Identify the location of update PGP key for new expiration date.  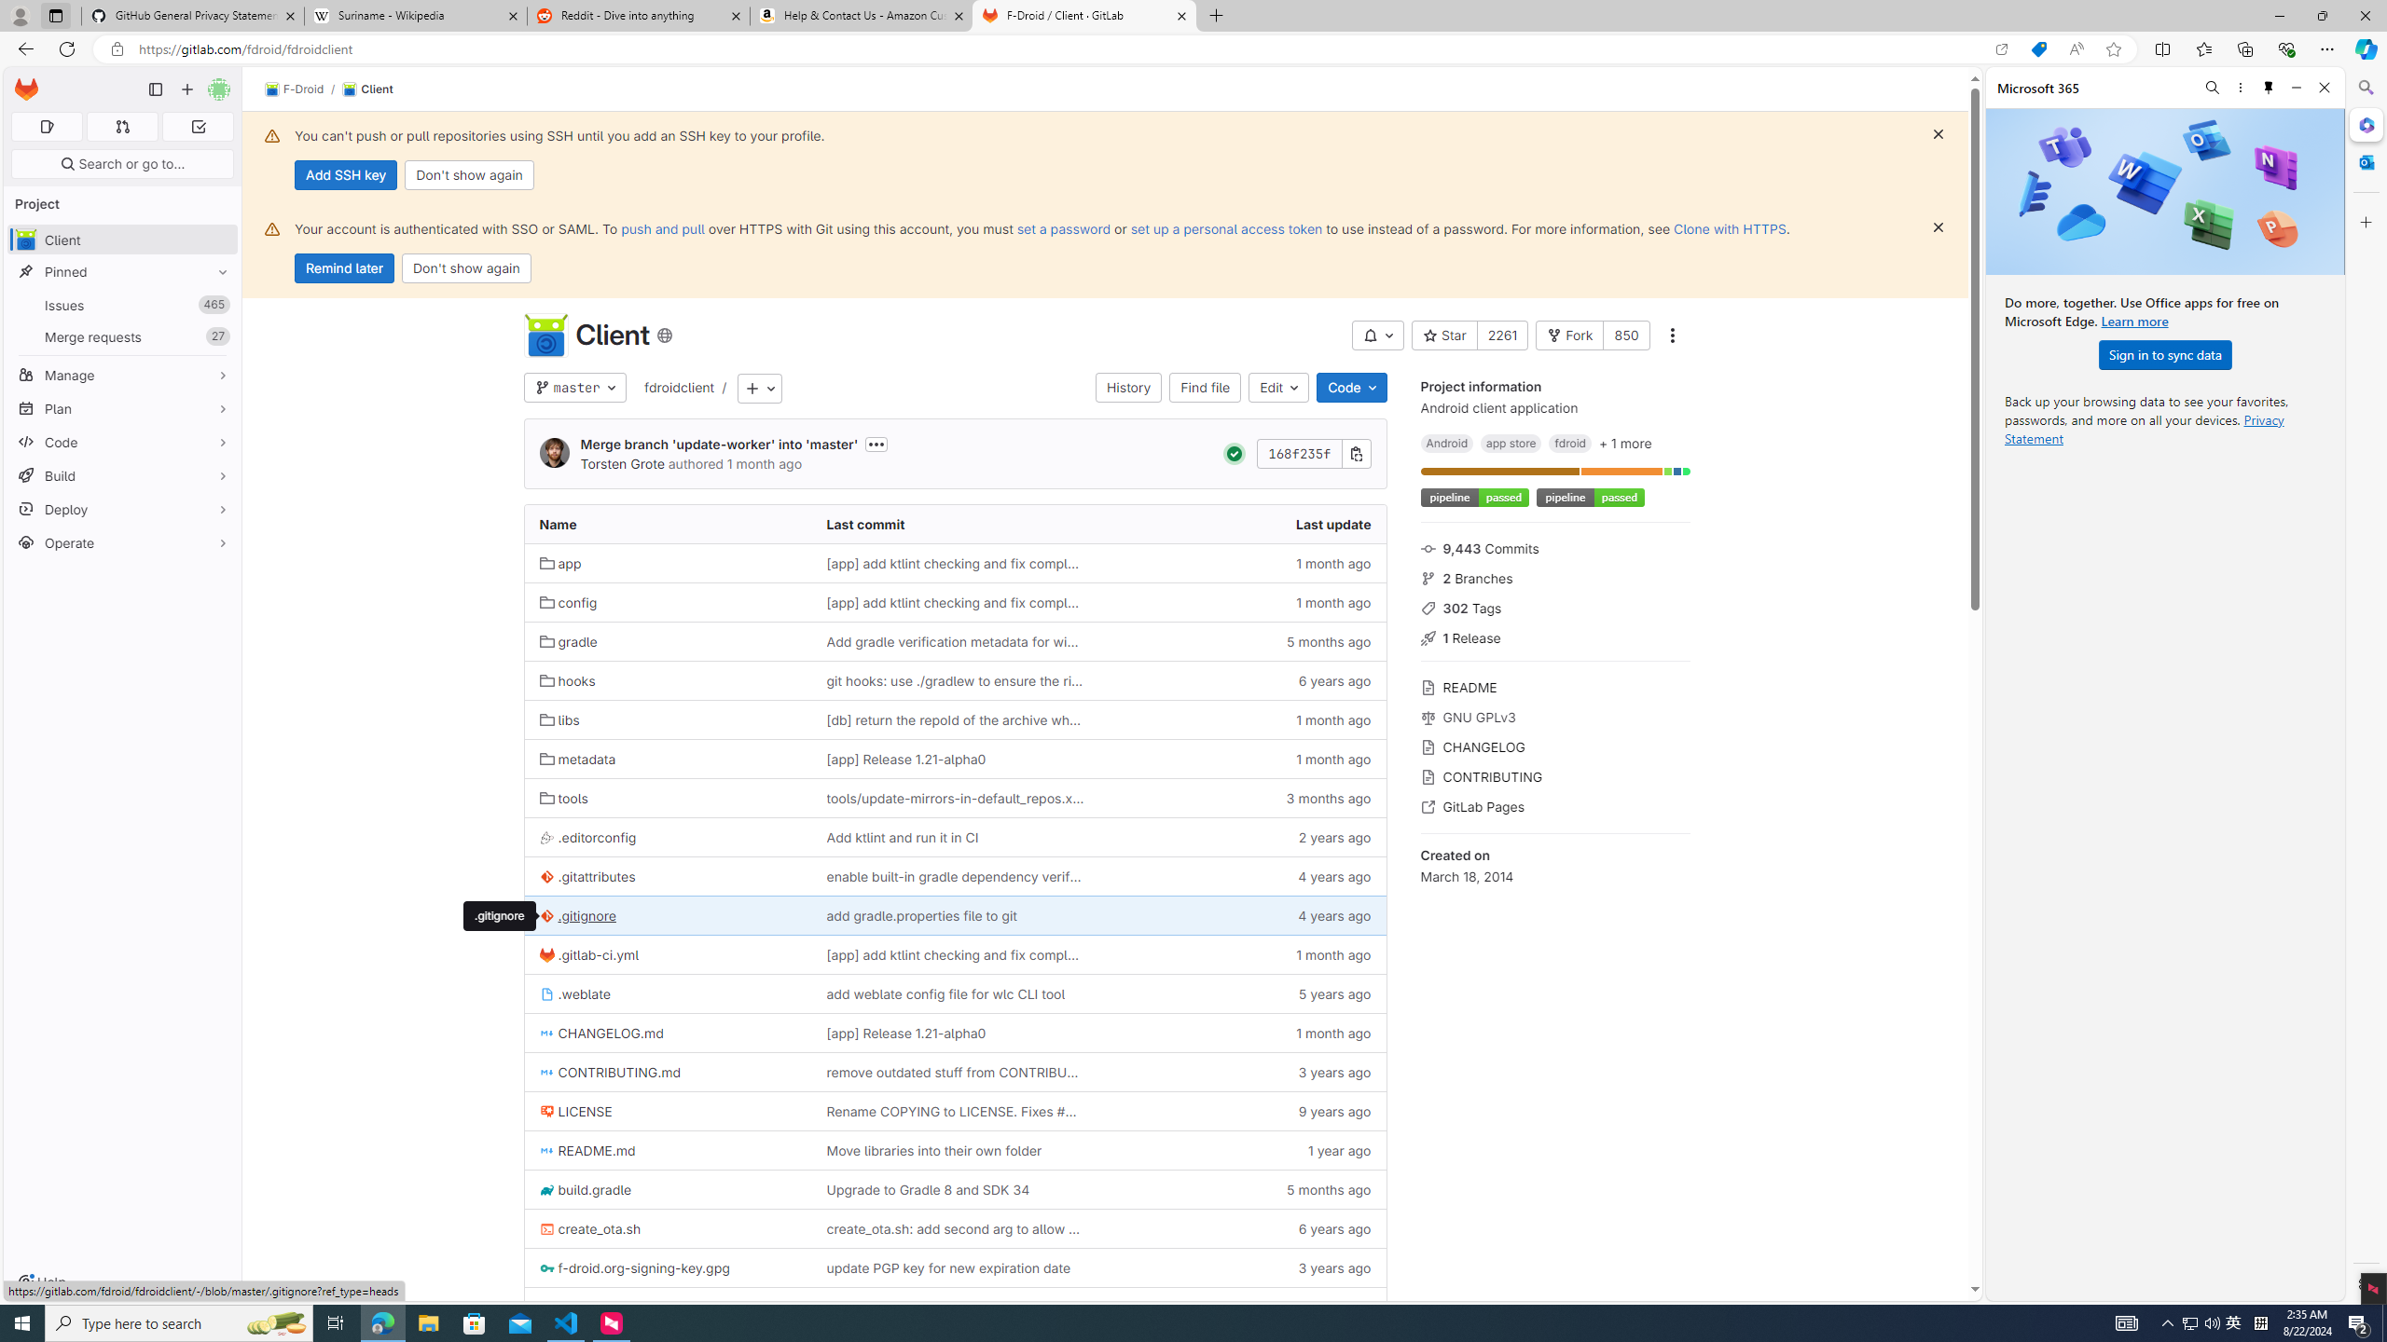
(948, 1268).